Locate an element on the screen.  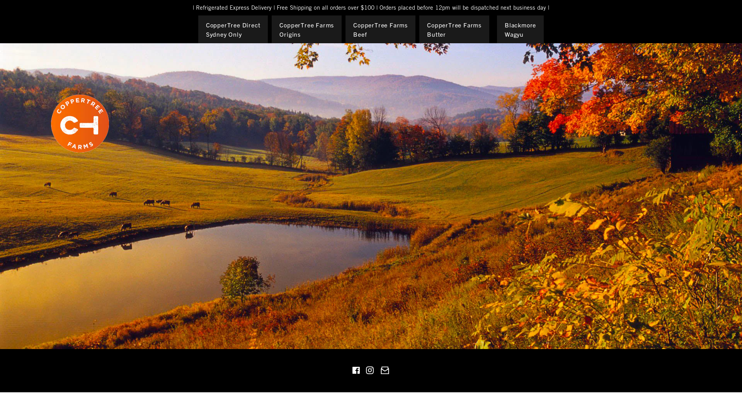
Facebook is located at coordinates (356, 371).